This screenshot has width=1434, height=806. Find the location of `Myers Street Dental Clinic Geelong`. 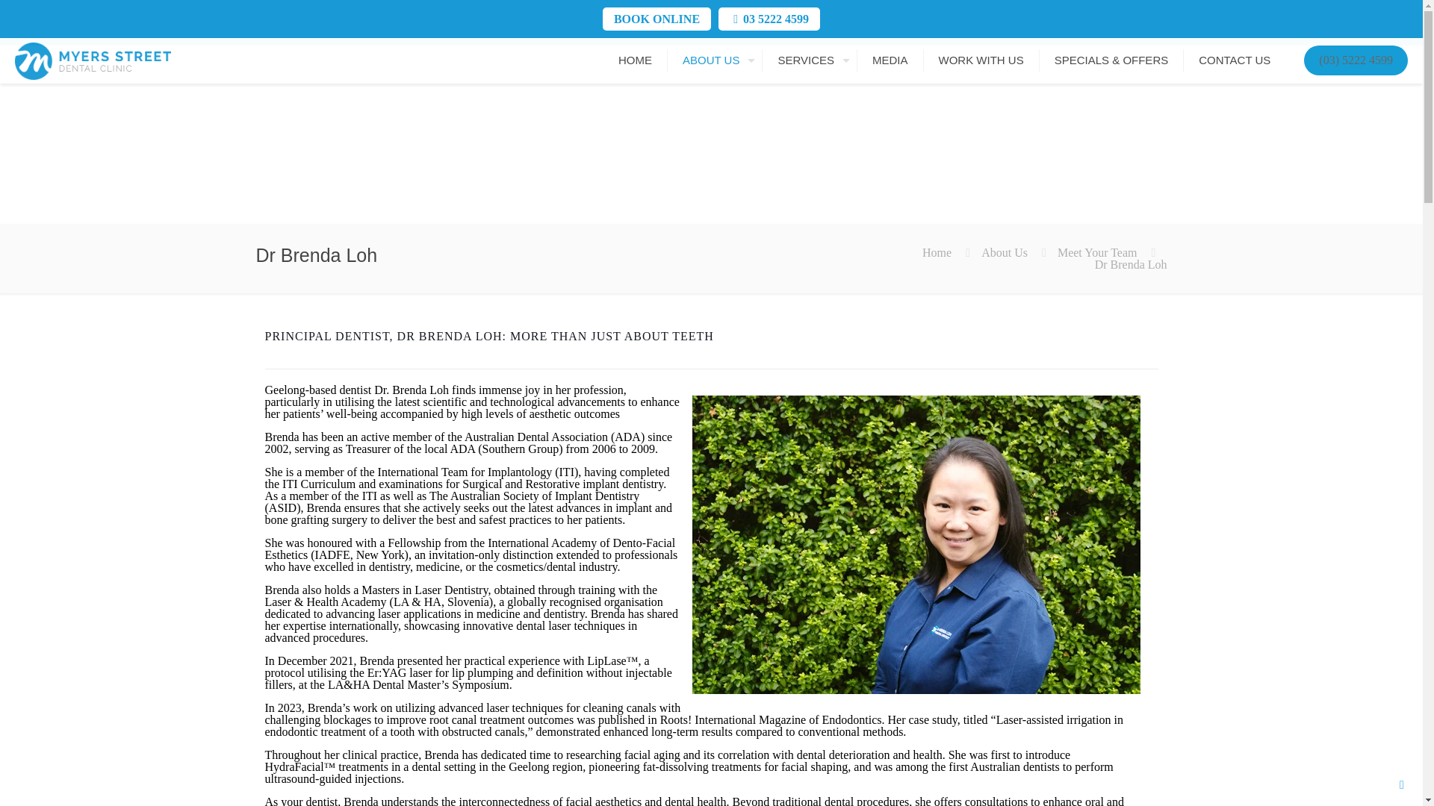

Myers Street Dental Clinic Geelong is located at coordinates (93, 60).